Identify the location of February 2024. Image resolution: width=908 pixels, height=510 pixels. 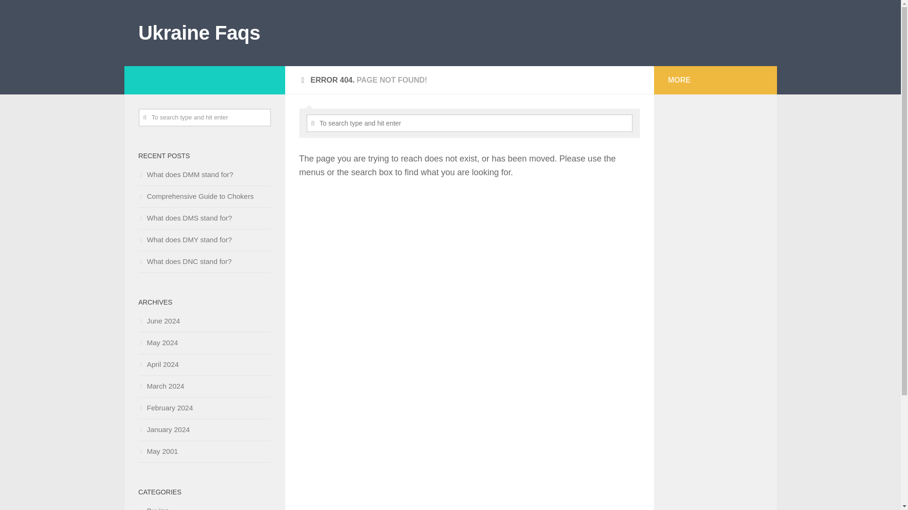
(165, 408).